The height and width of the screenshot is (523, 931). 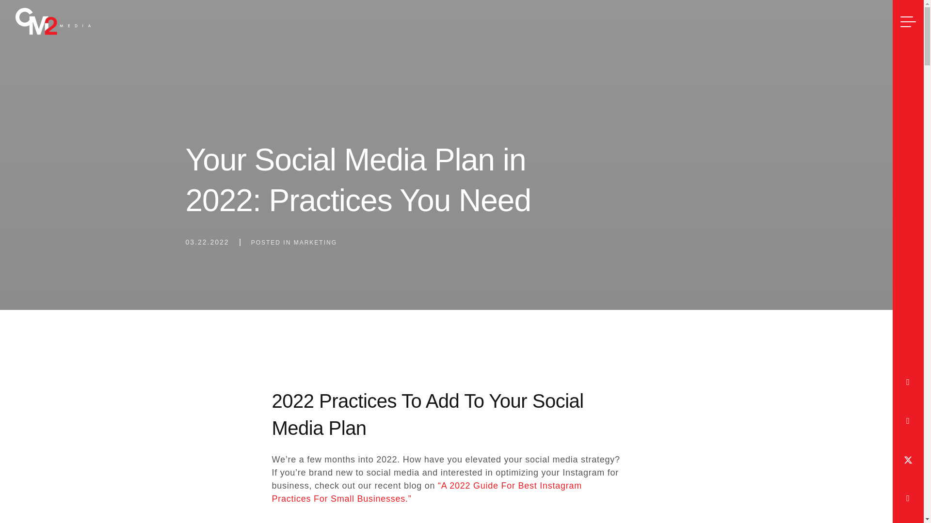 I want to click on Twitter, so click(x=908, y=461).